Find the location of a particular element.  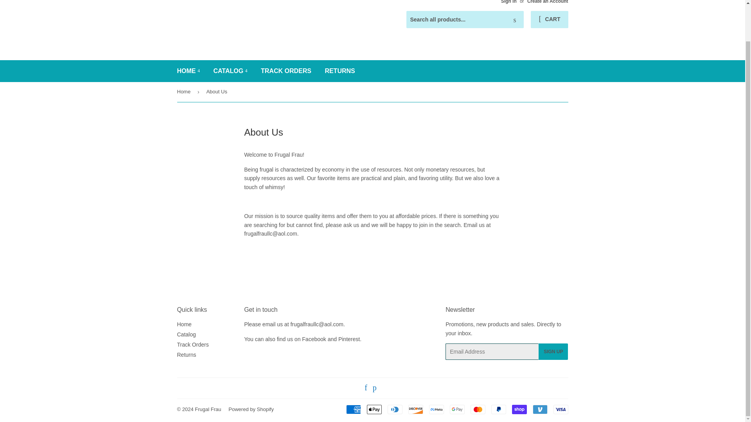

Shop Pay is located at coordinates (519, 409).